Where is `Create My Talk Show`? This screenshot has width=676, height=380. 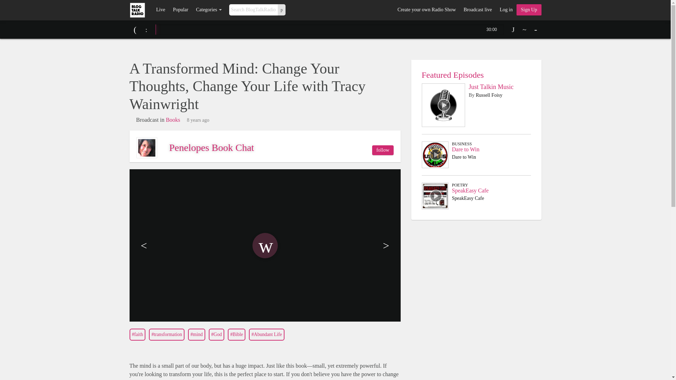
Create My Talk Show is located at coordinates (529, 10).